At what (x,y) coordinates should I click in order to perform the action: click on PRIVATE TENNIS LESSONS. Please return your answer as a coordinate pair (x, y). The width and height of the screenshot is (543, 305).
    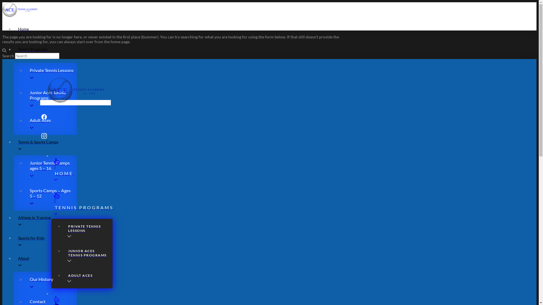
    Looking at the image, I should click on (88, 231).